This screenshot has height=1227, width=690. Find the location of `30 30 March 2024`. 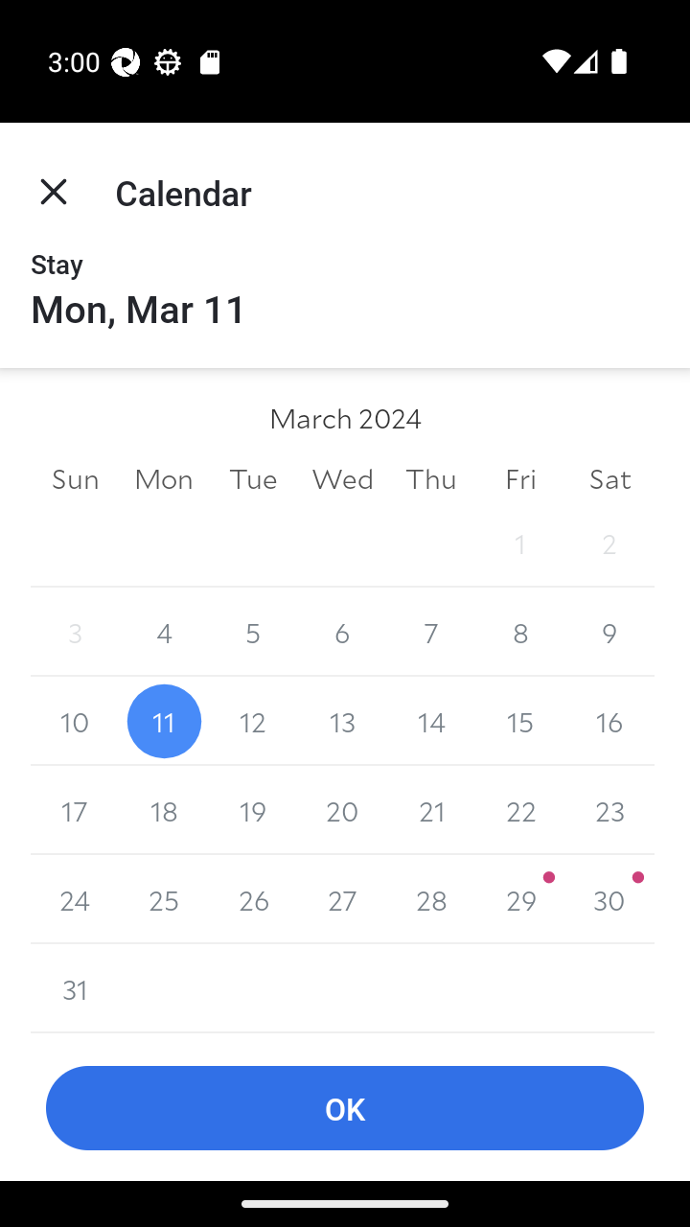

30 30 March 2024 is located at coordinates (609, 899).